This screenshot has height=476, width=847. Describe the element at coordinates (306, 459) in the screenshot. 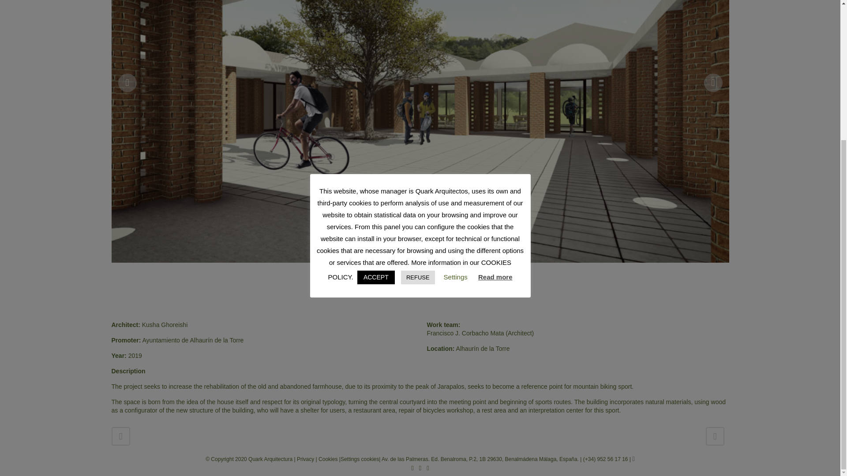

I see `Privacy` at that location.